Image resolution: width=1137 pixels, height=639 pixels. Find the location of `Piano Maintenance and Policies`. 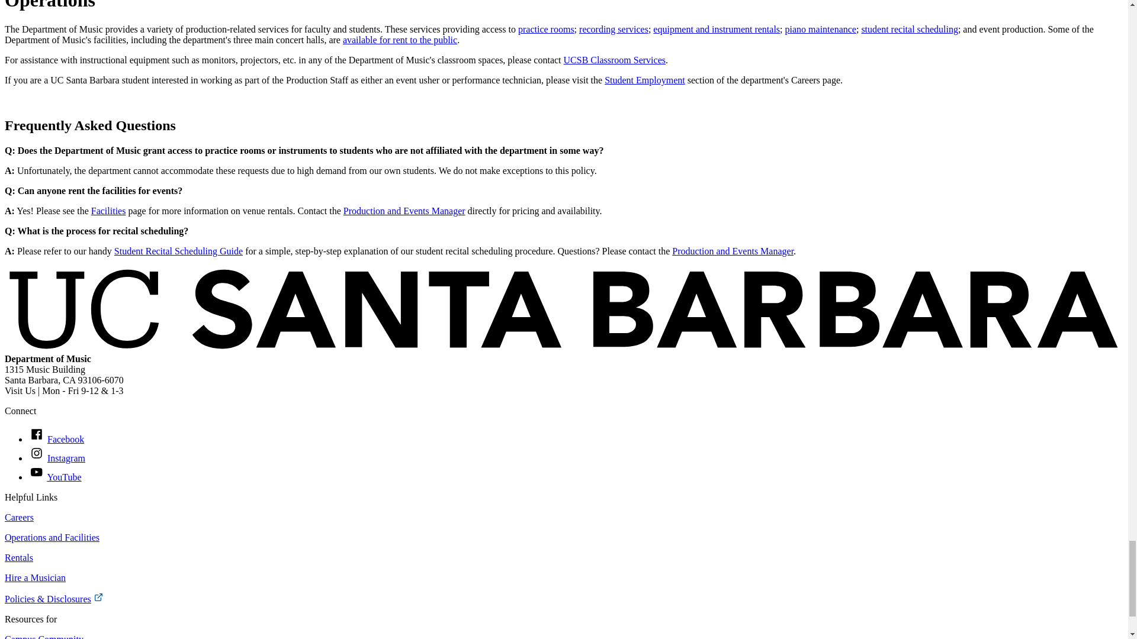

Piano Maintenance and Policies is located at coordinates (821, 30).